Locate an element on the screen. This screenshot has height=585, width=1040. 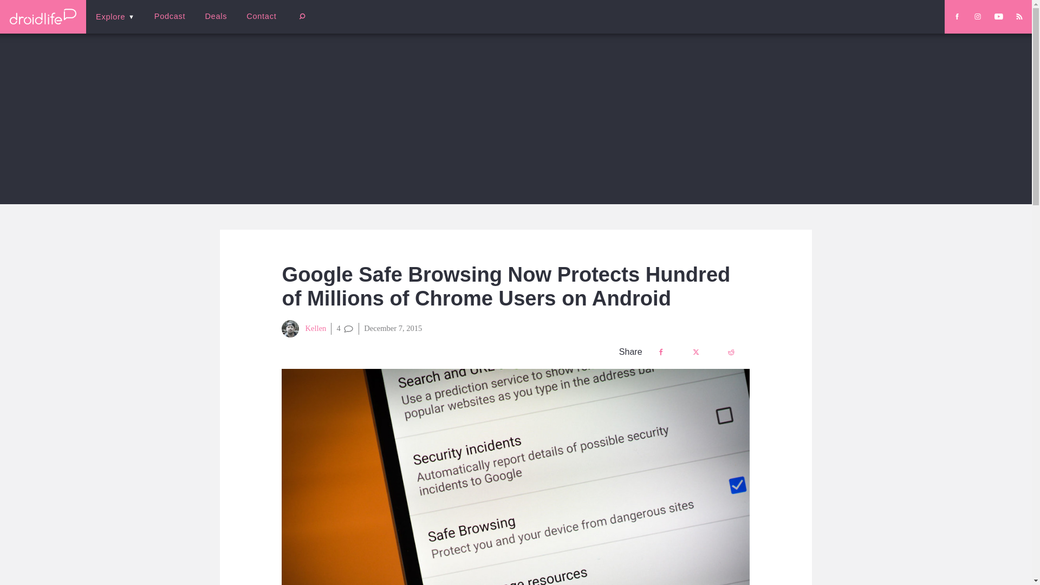
Podcast is located at coordinates (170, 16).